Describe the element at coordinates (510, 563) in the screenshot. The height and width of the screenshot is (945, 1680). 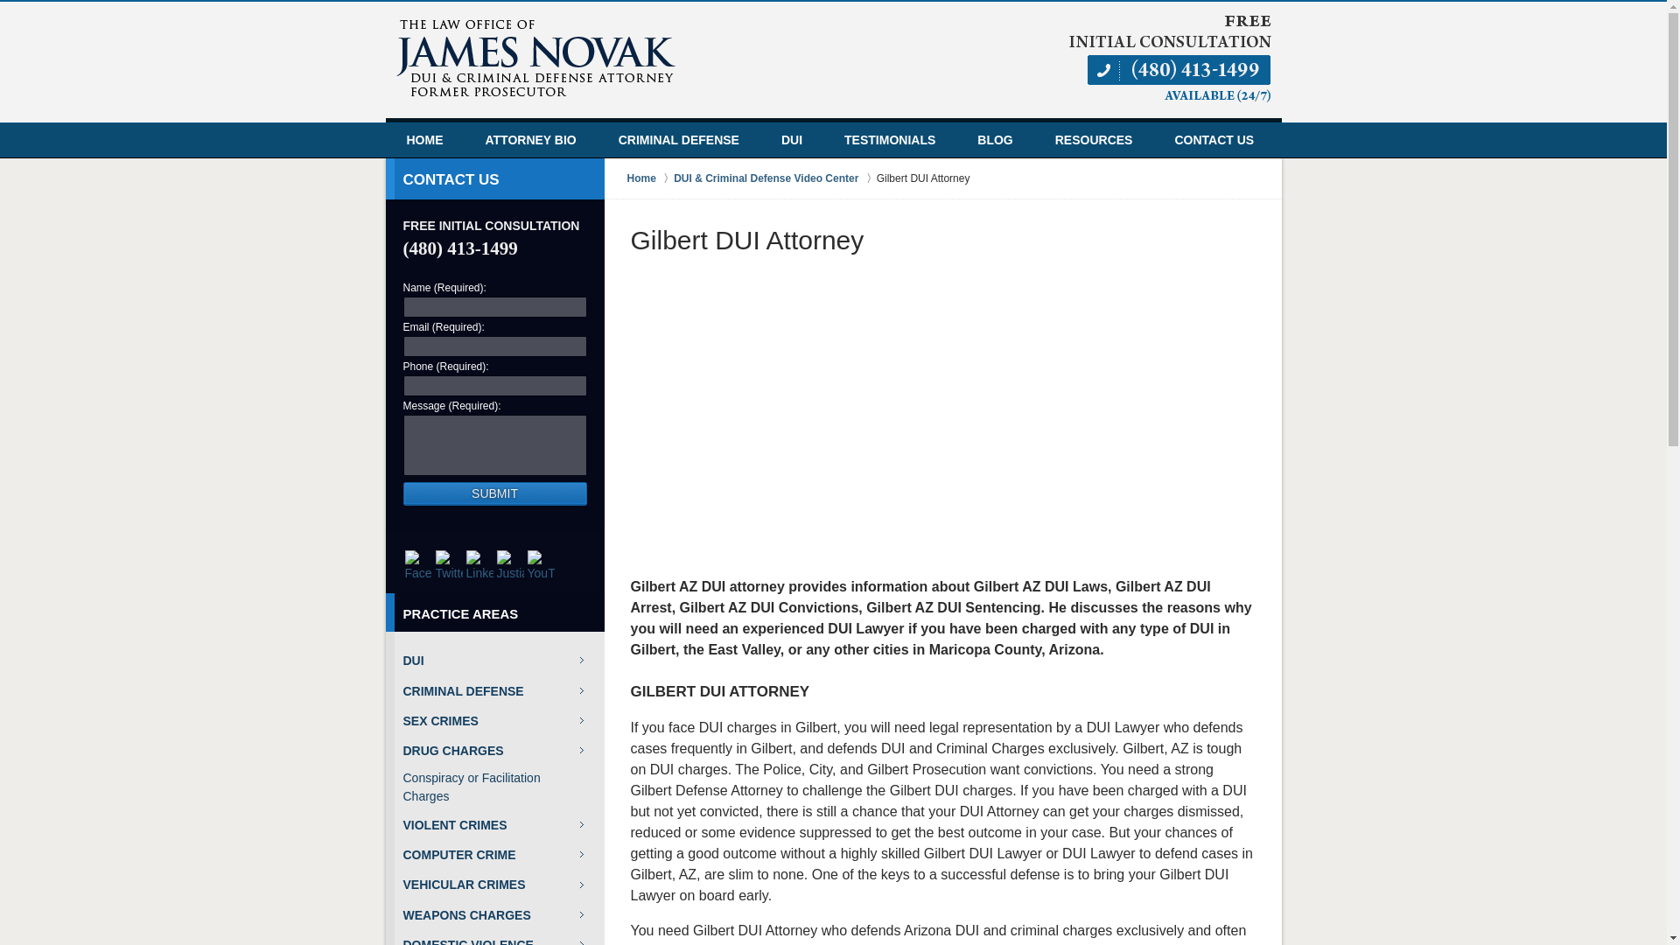
I see `Justia` at that location.